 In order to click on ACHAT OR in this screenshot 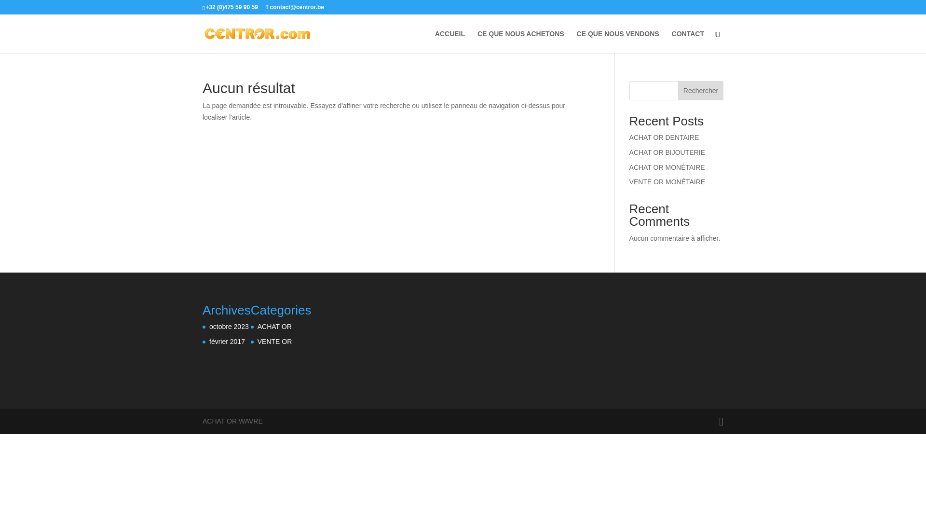, I will do `click(275, 327)`.